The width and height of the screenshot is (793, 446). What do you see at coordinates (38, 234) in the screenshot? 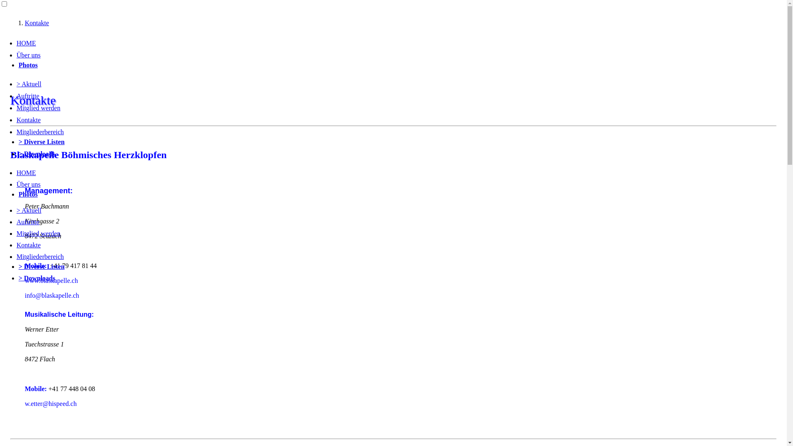
I see `Mitglied werden` at bounding box center [38, 234].